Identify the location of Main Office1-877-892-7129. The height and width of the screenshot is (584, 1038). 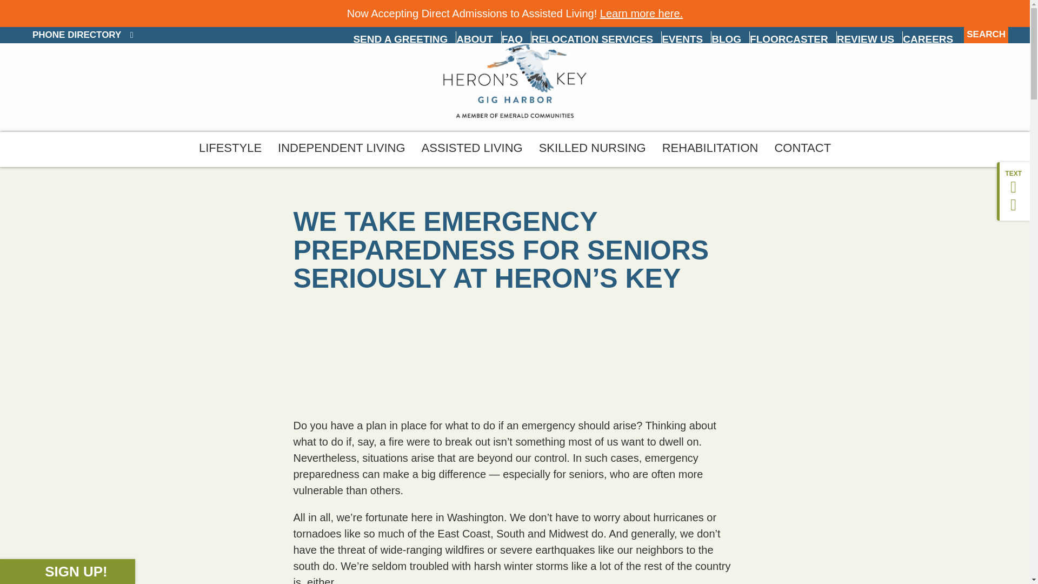
(116, 55).